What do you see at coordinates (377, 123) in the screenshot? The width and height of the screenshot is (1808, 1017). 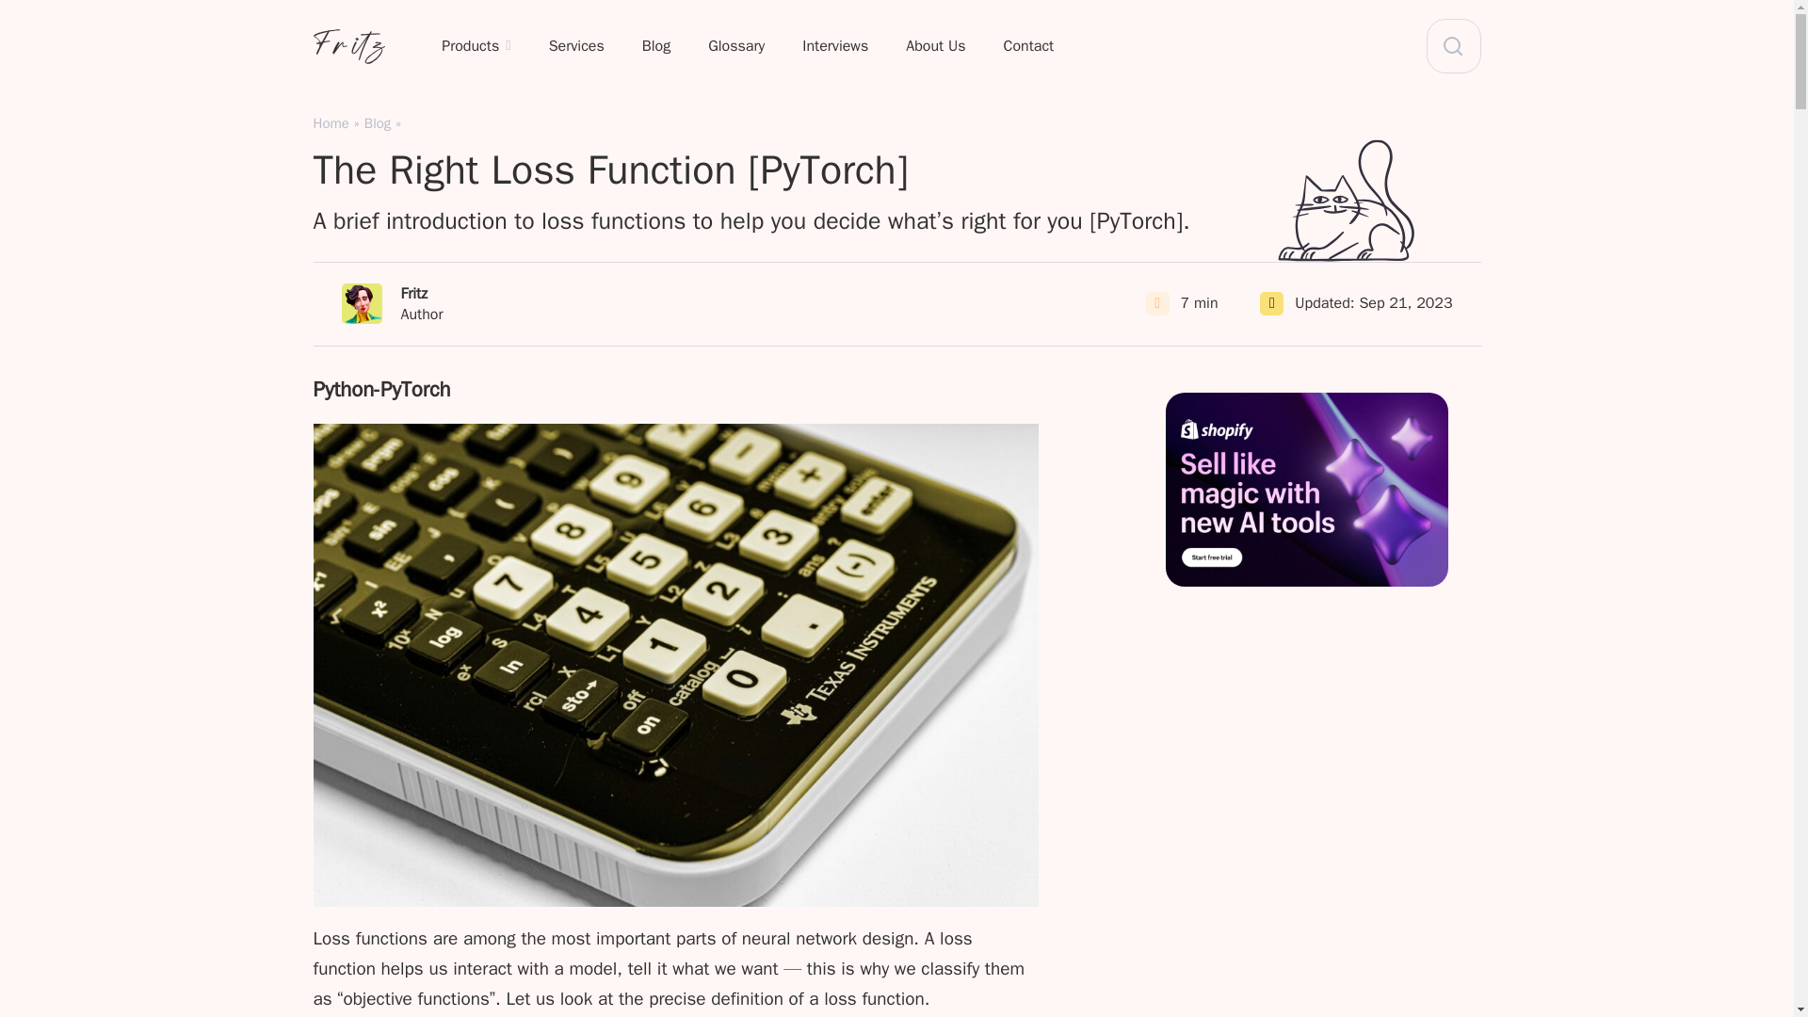 I see `Blog` at bounding box center [377, 123].